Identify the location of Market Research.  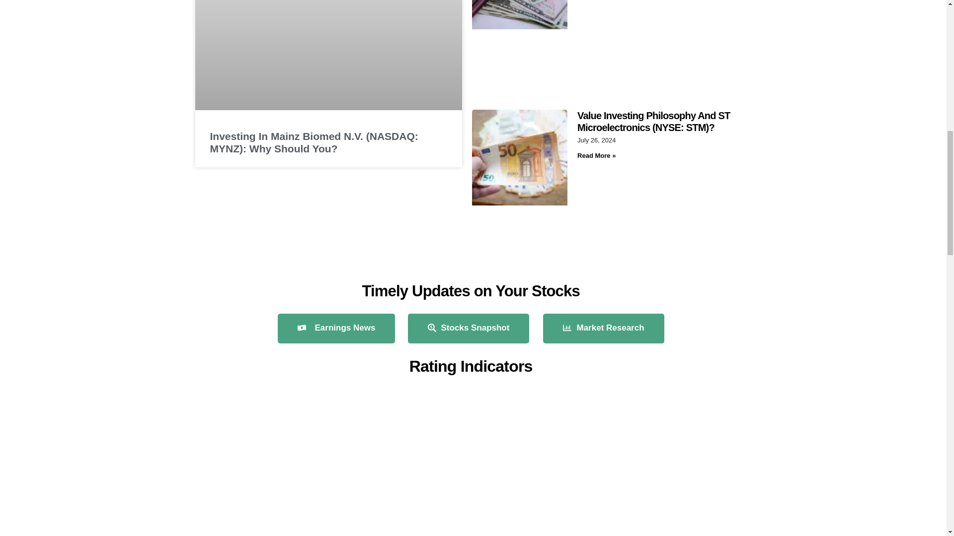
(603, 329).